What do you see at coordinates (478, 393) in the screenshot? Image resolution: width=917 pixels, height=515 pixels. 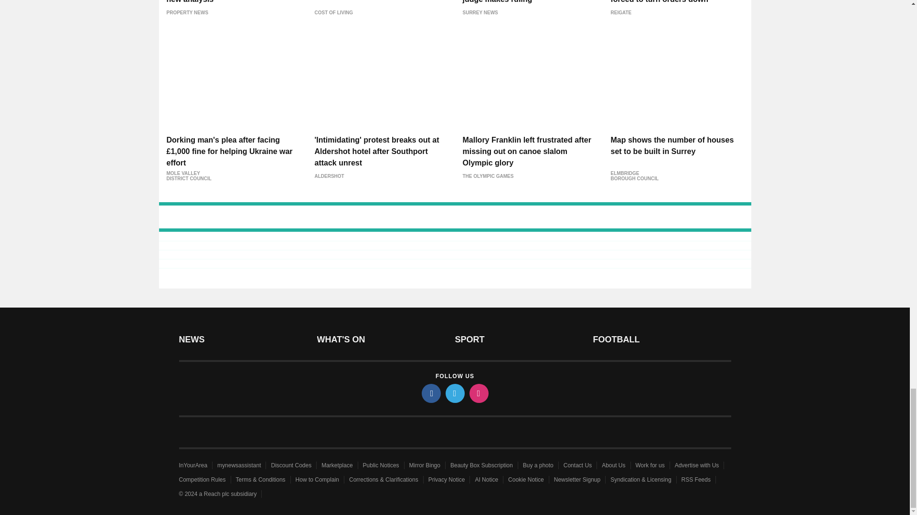 I see `instagram` at bounding box center [478, 393].